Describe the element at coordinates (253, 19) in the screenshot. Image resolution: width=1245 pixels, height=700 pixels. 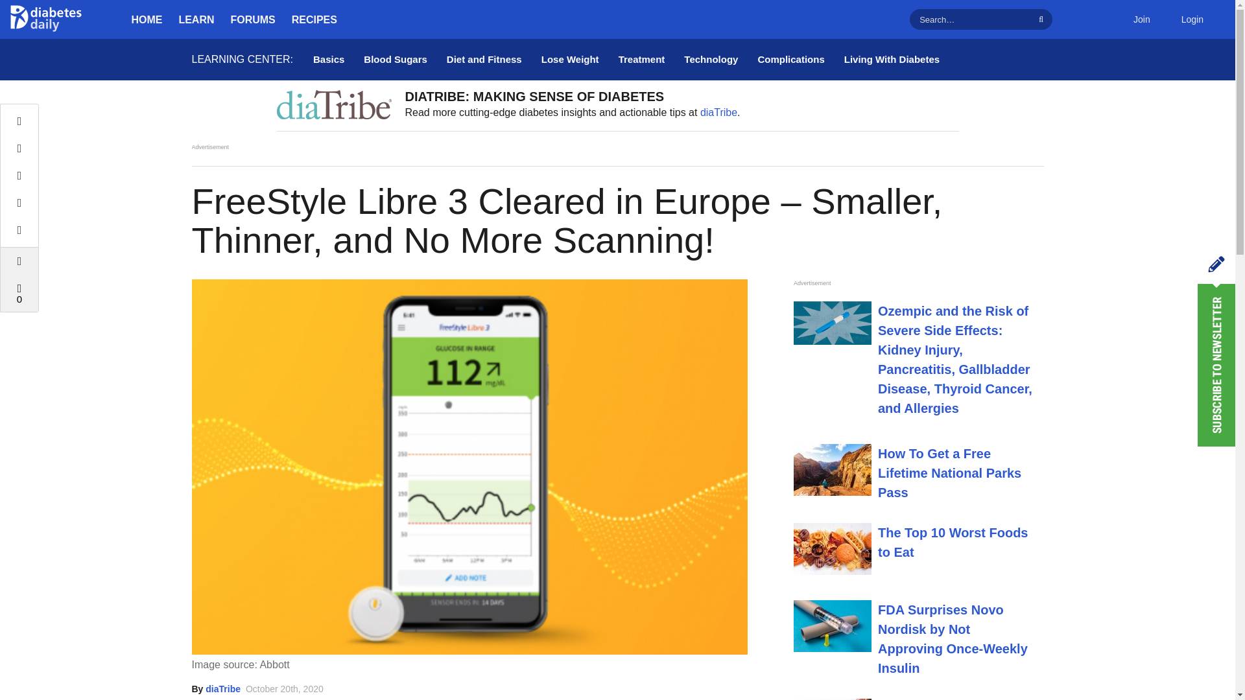
I see `FORUMS` at that location.